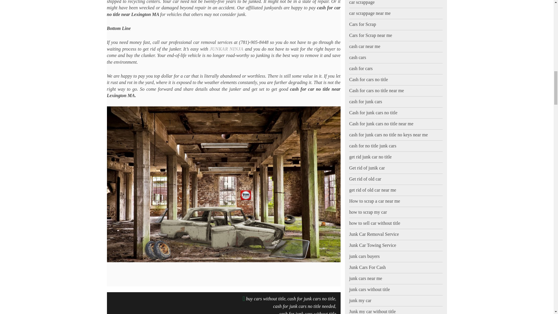 The height and width of the screenshot is (314, 558). What do you see at coordinates (266, 299) in the screenshot?
I see `buy cars without title Tag` at bounding box center [266, 299].